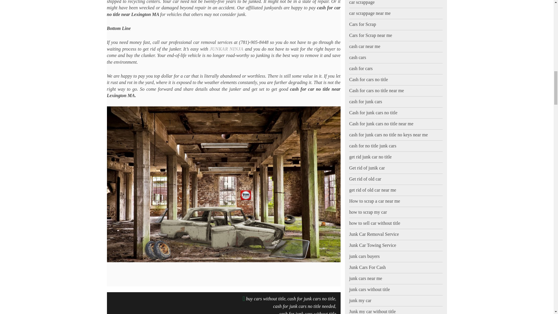 The height and width of the screenshot is (314, 558). What do you see at coordinates (266, 299) in the screenshot?
I see `buy cars without title Tag` at bounding box center [266, 299].